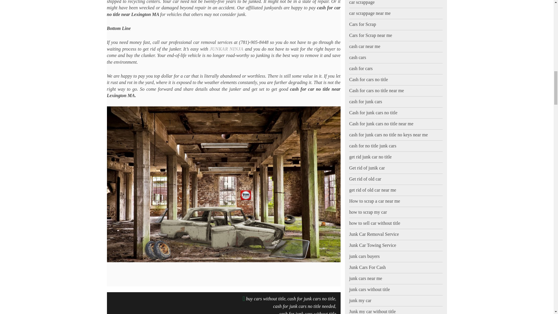 The height and width of the screenshot is (314, 558). What do you see at coordinates (266, 299) in the screenshot?
I see `buy cars without title Tag` at bounding box center [266, 299].